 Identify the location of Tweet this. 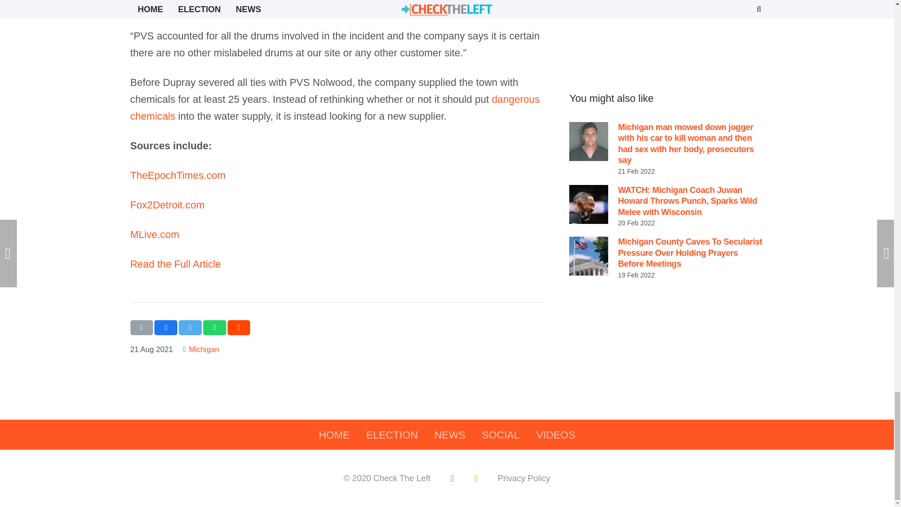
(190, 327).